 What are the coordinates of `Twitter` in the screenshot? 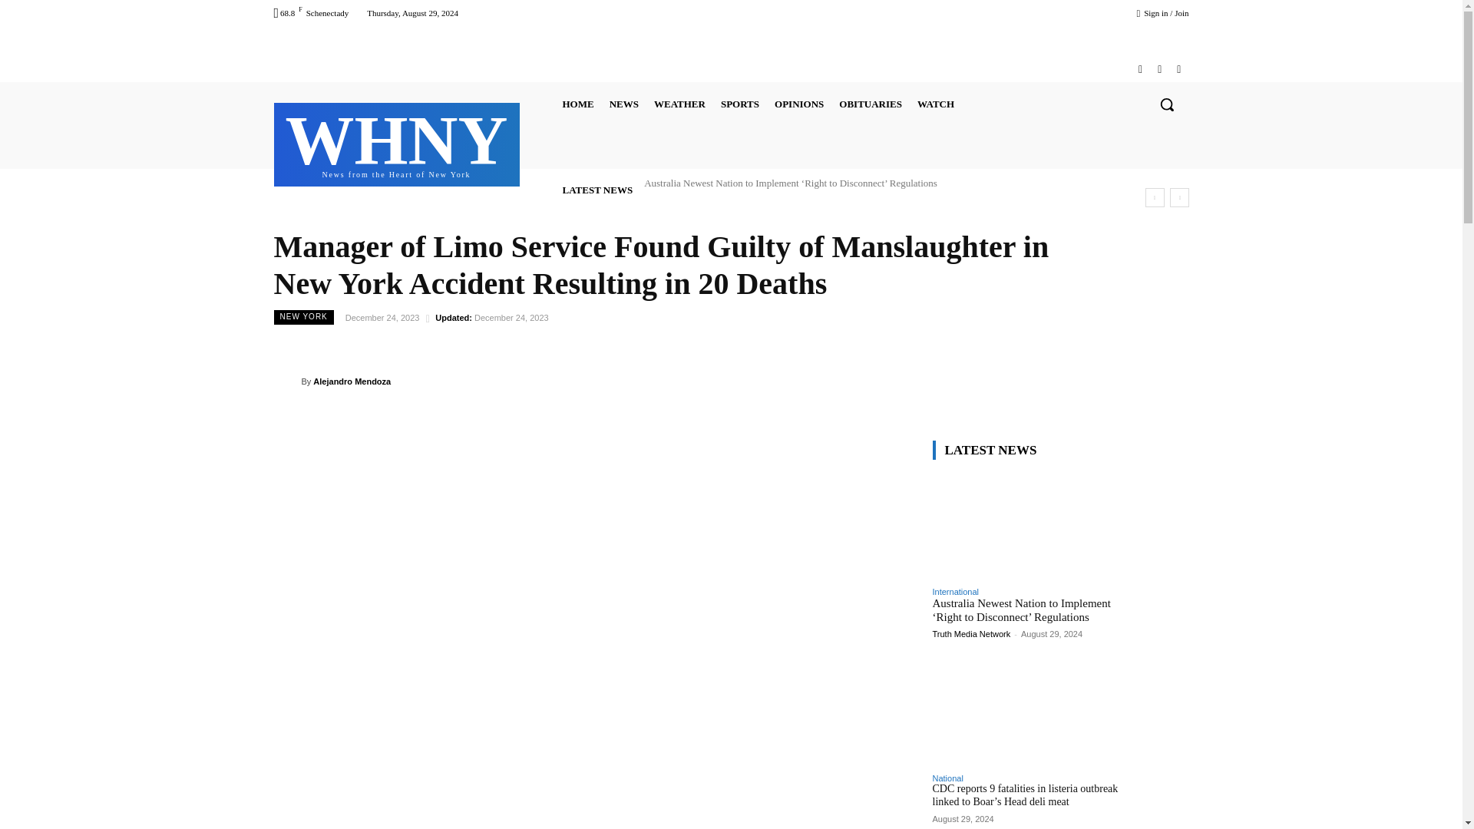 It's located at (1159, 69).